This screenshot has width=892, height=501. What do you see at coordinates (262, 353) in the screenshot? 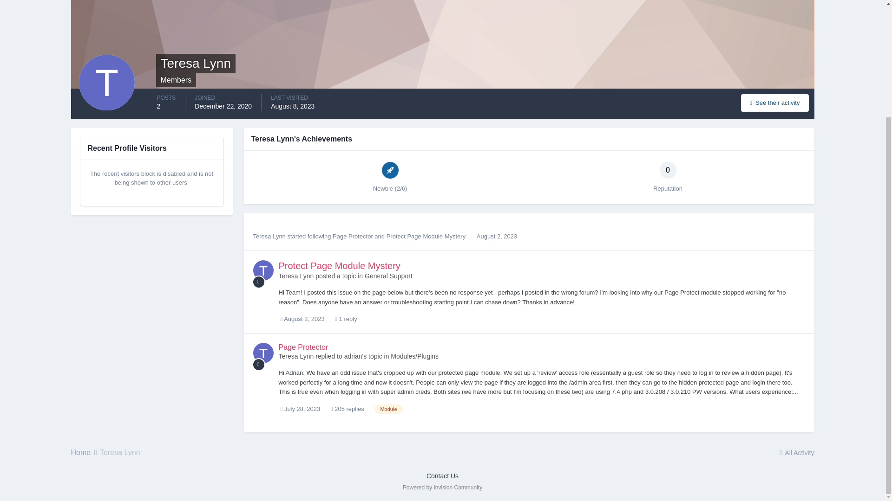
I see `Go to Teresa Lynn's profile` at bounding box center [262, 353].